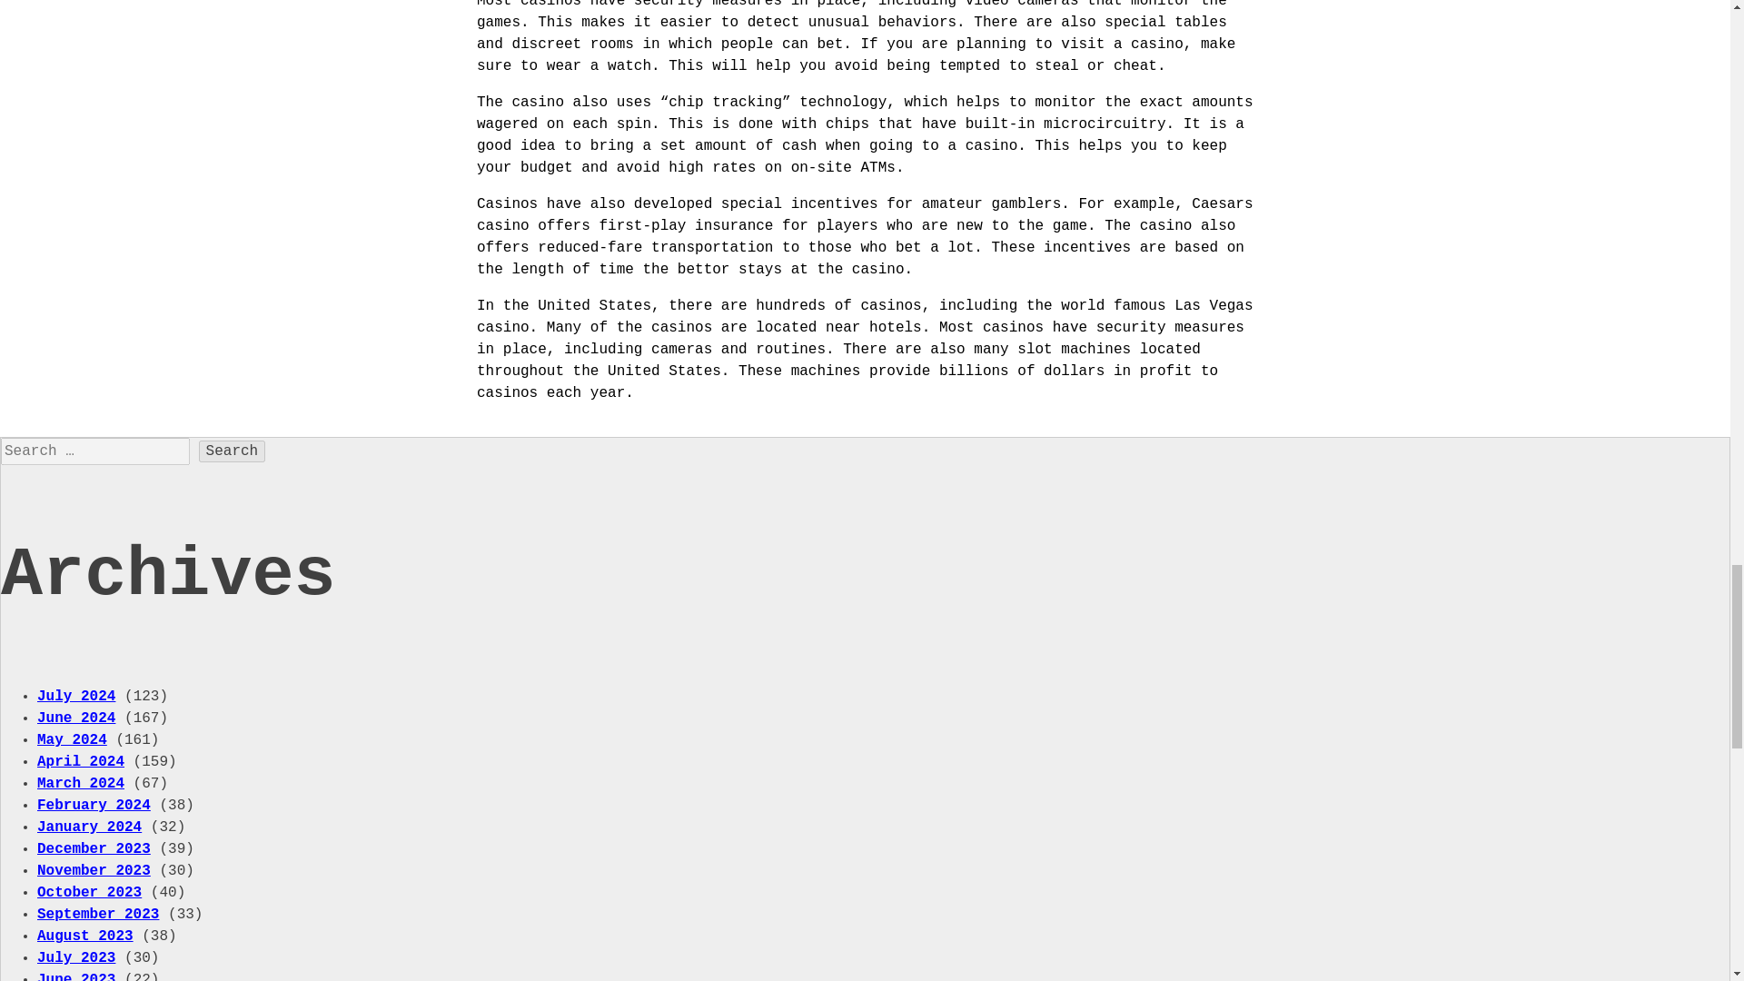 This screenshot has width=1744, height=981. What do you see at coordinates (93, 870) in the screenshot?
I see `November 2023` at bounding box center [93, 870].